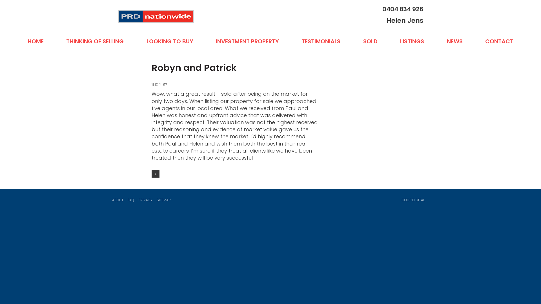 The height and width of the screenshot is (304, 541). What do you see at coordinates (36, 42) in the screenshot?
I see `HOME` at bounding box center [36, 42].